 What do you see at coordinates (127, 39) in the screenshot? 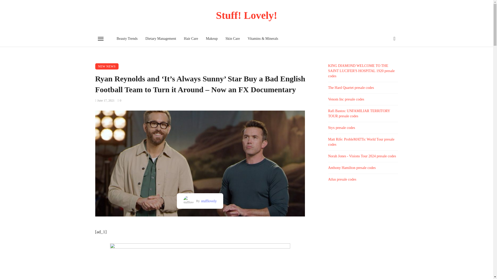
I see `Beauty Trends` at bounding box center [127, 39].